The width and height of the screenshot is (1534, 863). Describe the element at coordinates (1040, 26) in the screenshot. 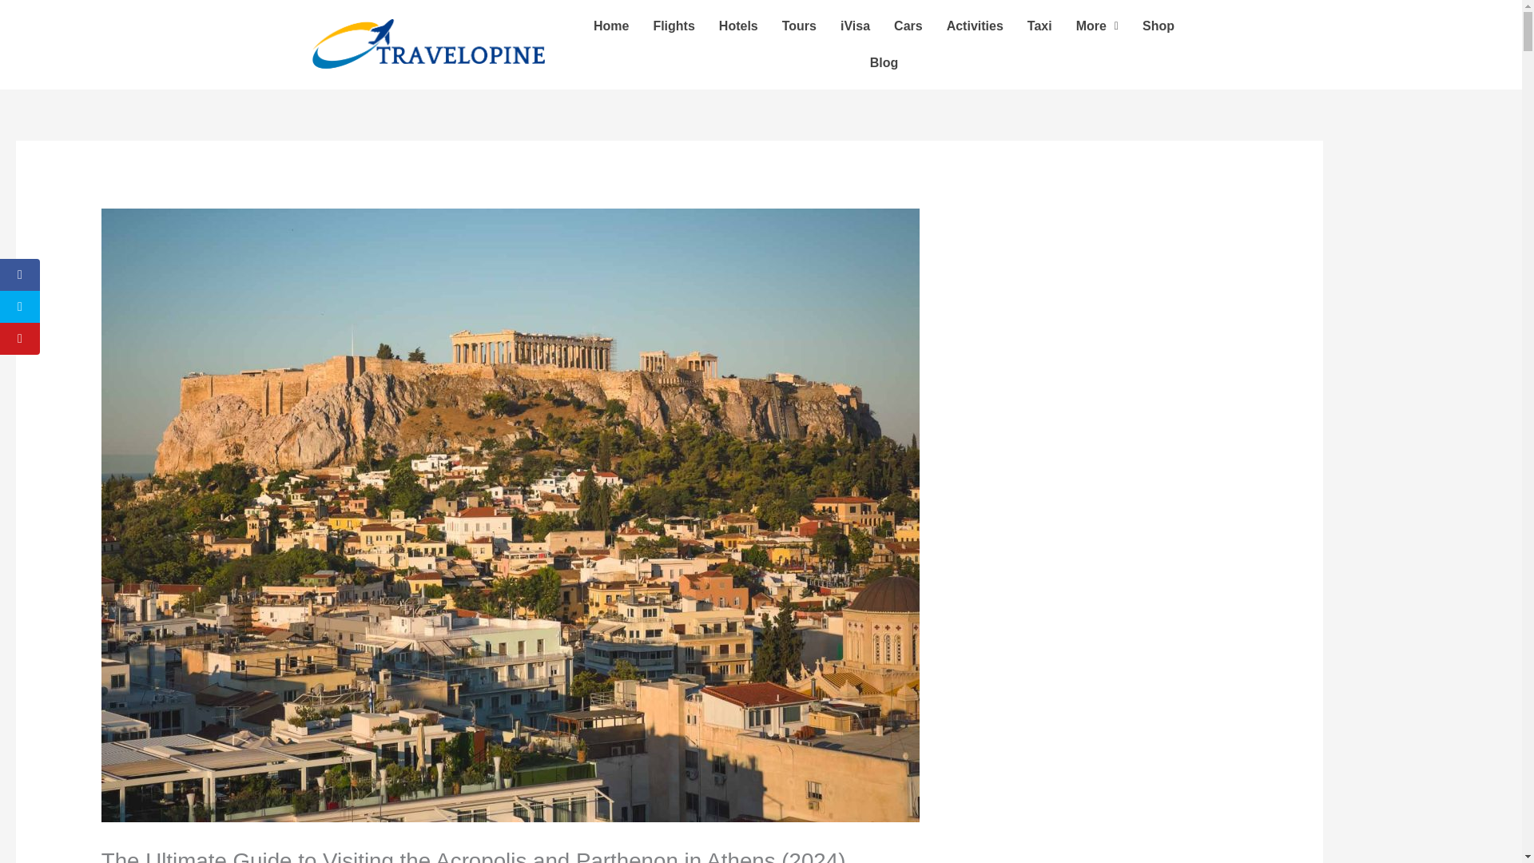

I see `Taxi` at that location.